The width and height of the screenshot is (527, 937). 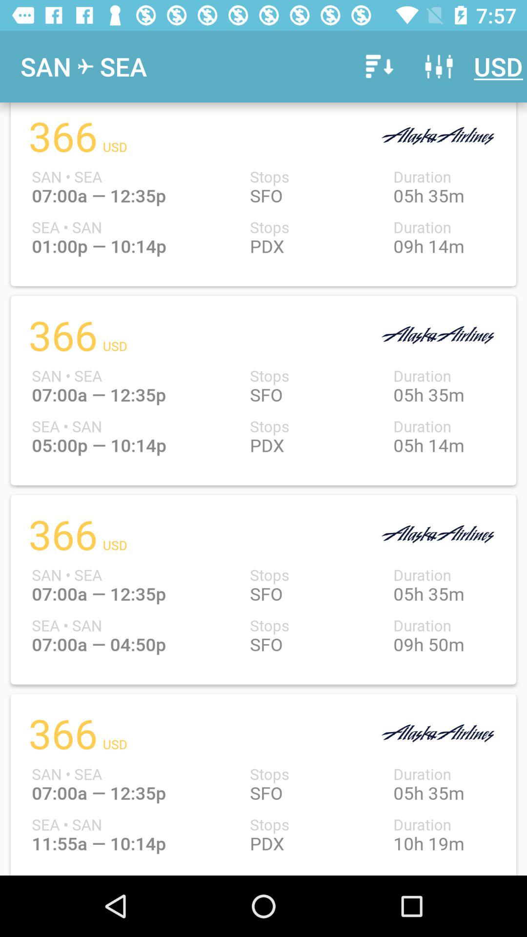 What do you see at coordinates (378, 66) in the screenshot?
I see `open the icon next to the sea item` at bounding box center [378, 66].